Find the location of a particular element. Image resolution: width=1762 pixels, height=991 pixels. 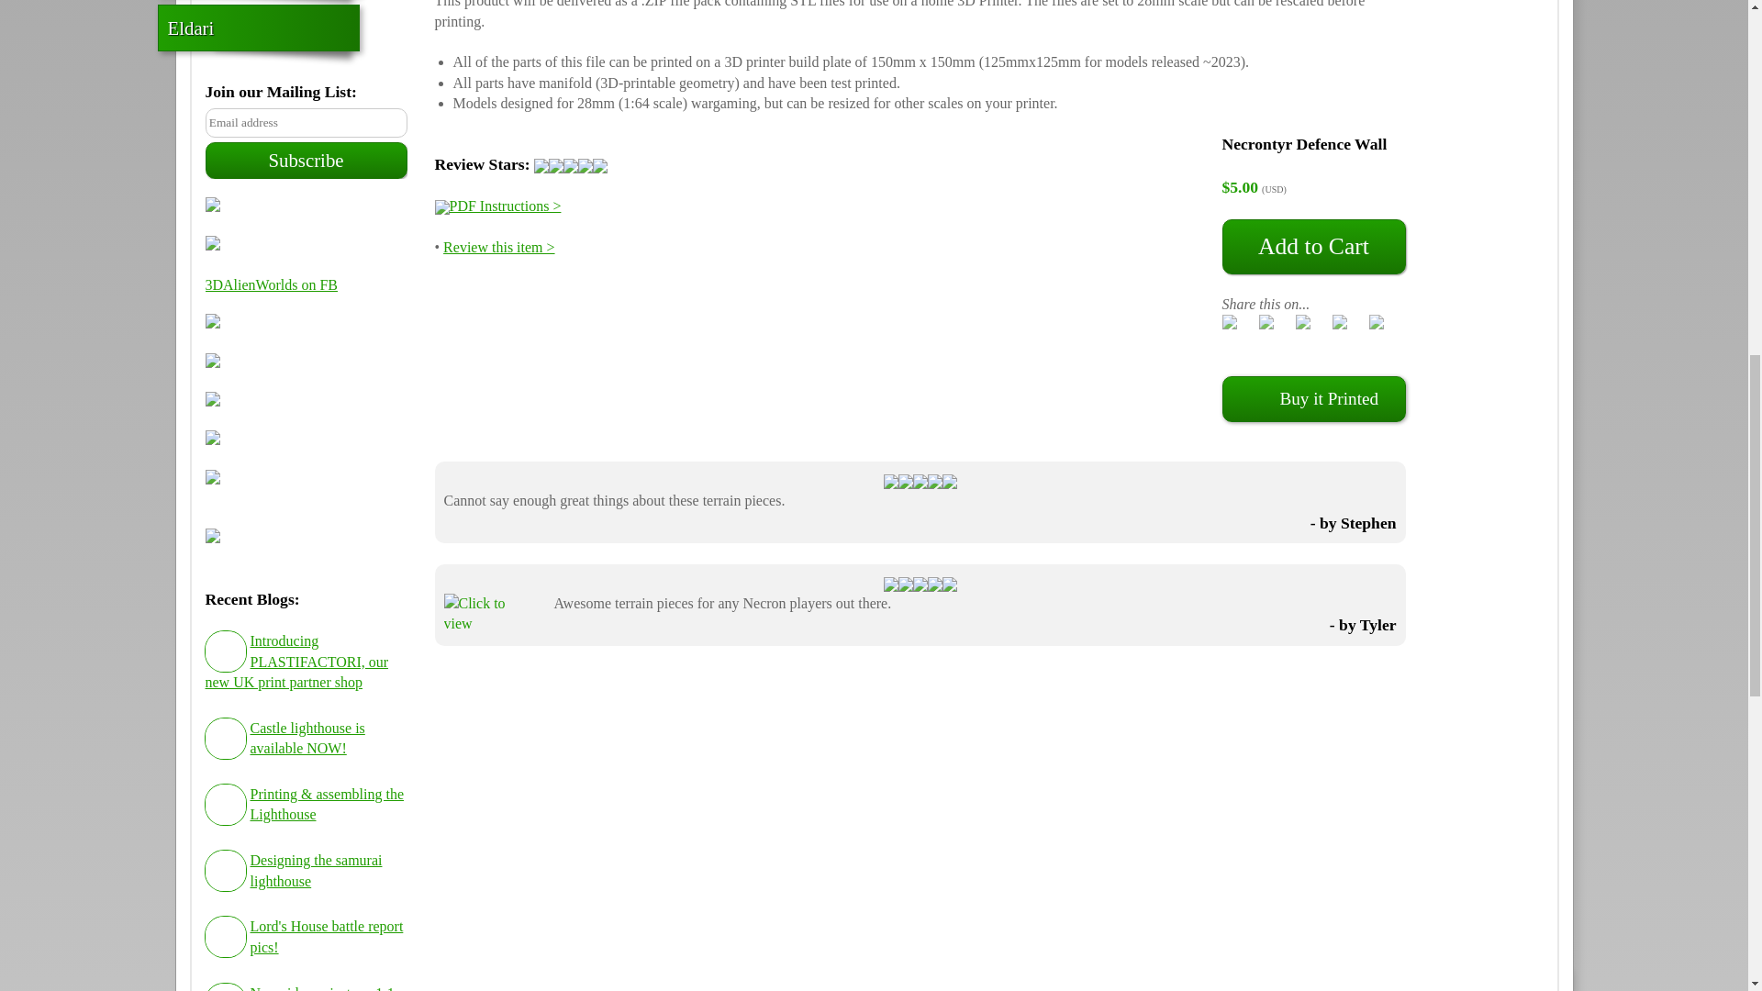

Retailer Partners Wanted is located at coordinates (307, 440).